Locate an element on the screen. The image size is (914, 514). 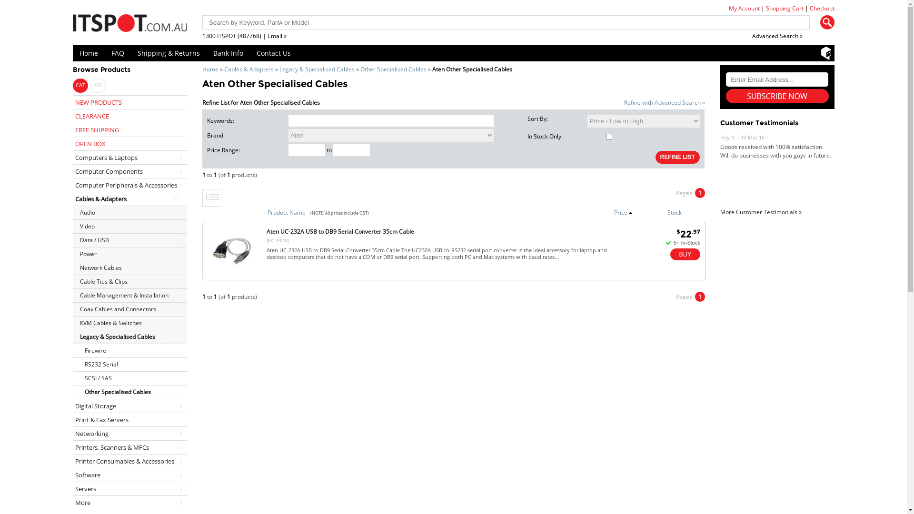
Contact Us is located at coordinates (273, 53).